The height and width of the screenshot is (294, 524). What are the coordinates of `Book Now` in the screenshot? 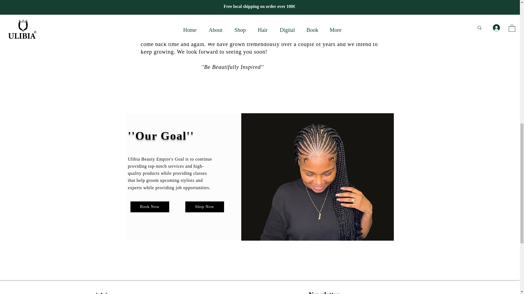 It's located at (150, 207).